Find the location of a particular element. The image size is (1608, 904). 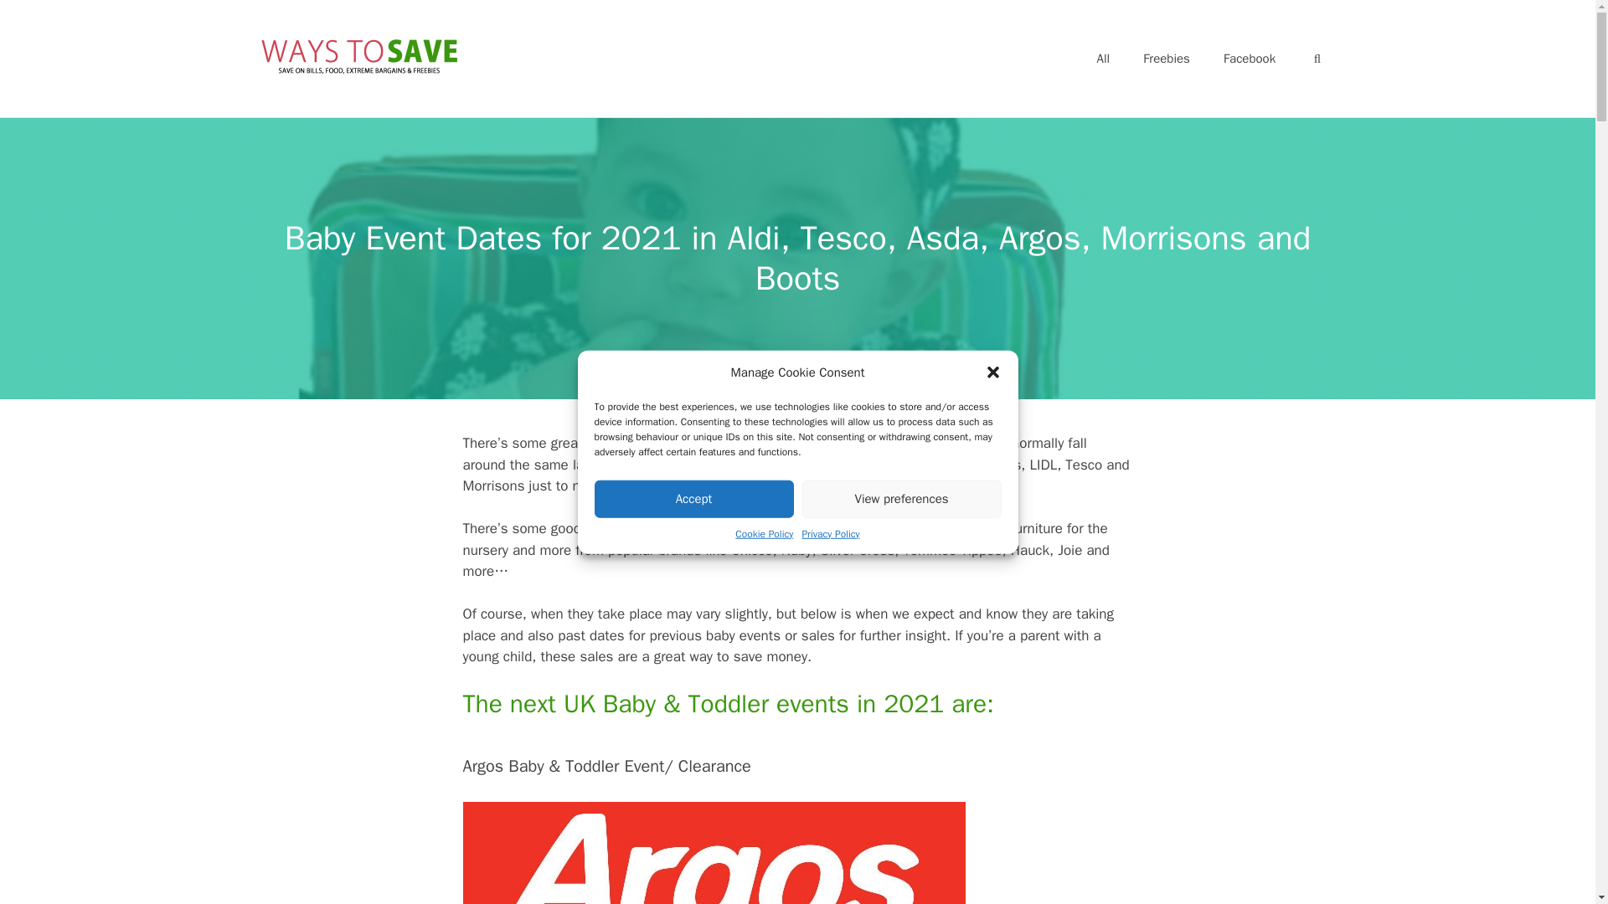

View preferences is located at coordinates (902, 498).